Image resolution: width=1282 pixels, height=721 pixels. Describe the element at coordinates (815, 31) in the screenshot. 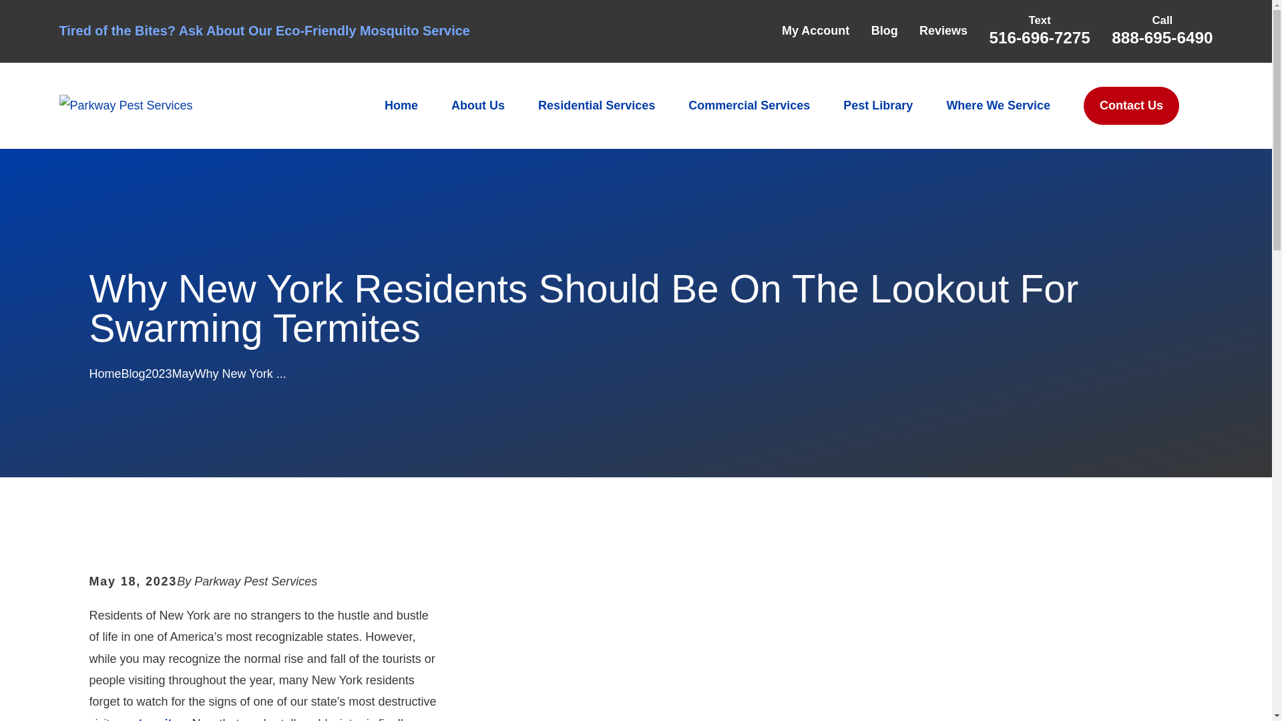

I see `My Account` at that location.